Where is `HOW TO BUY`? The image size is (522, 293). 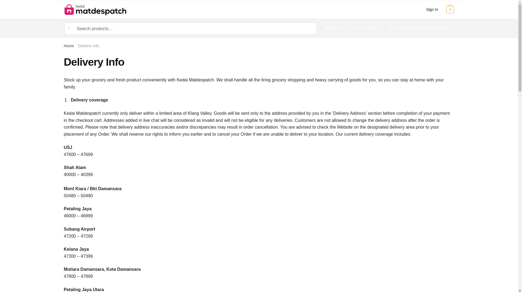 HOW TO BUY is located at coordinates (366, 28).